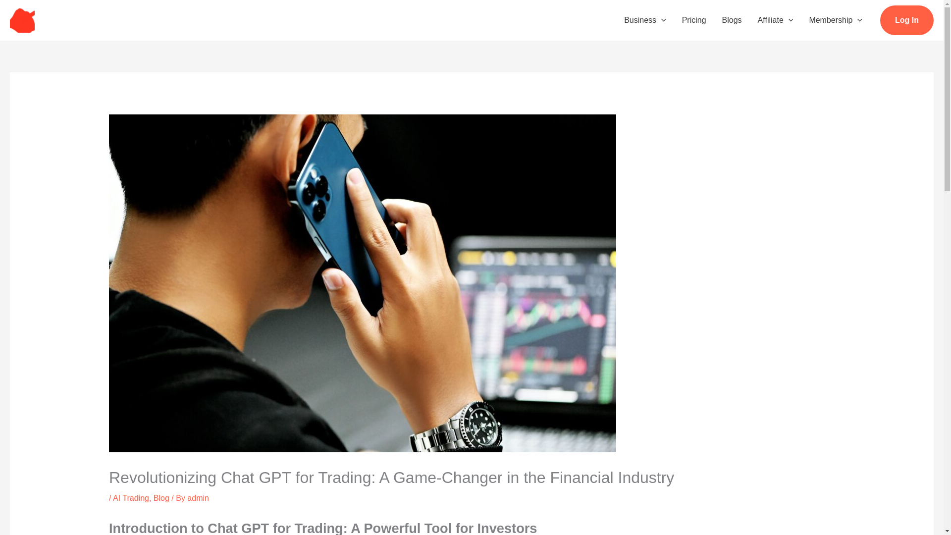 This screenshot has height=535, width=951. Describe the element at coordinates (694, 20) in the screenshot. I see `Pricing` at that location.